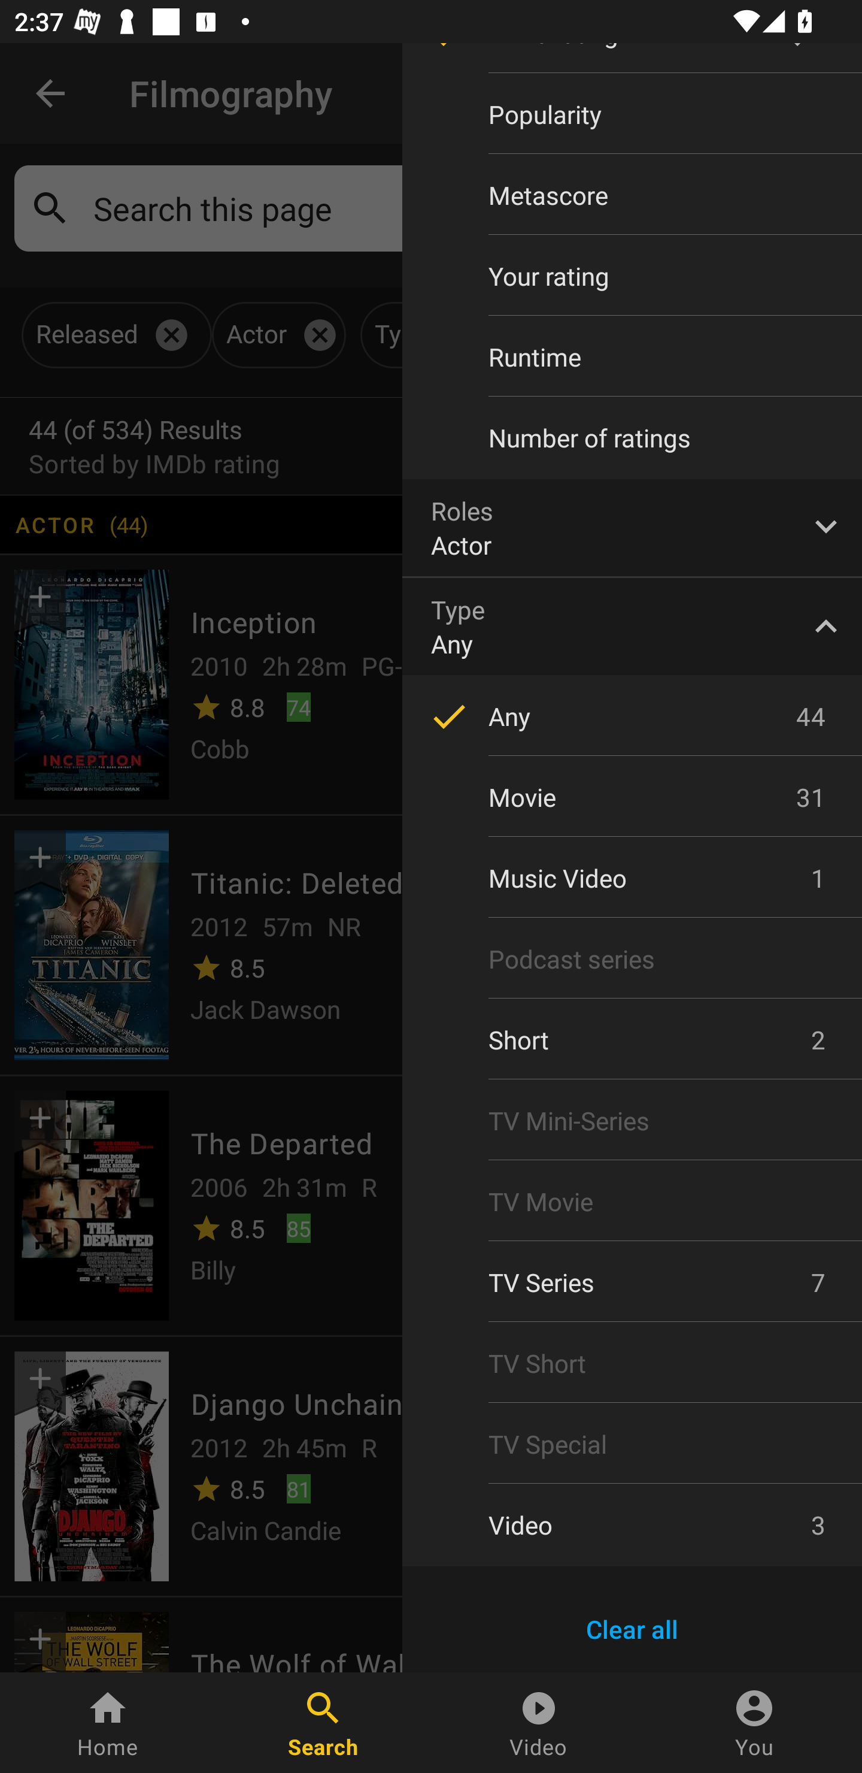 The height and width of the screenshot is (1773, 862). What do you see at coordinates (632, 1363) in the screenshot?
I see `TV Short` at bounding box center [632, 1363].